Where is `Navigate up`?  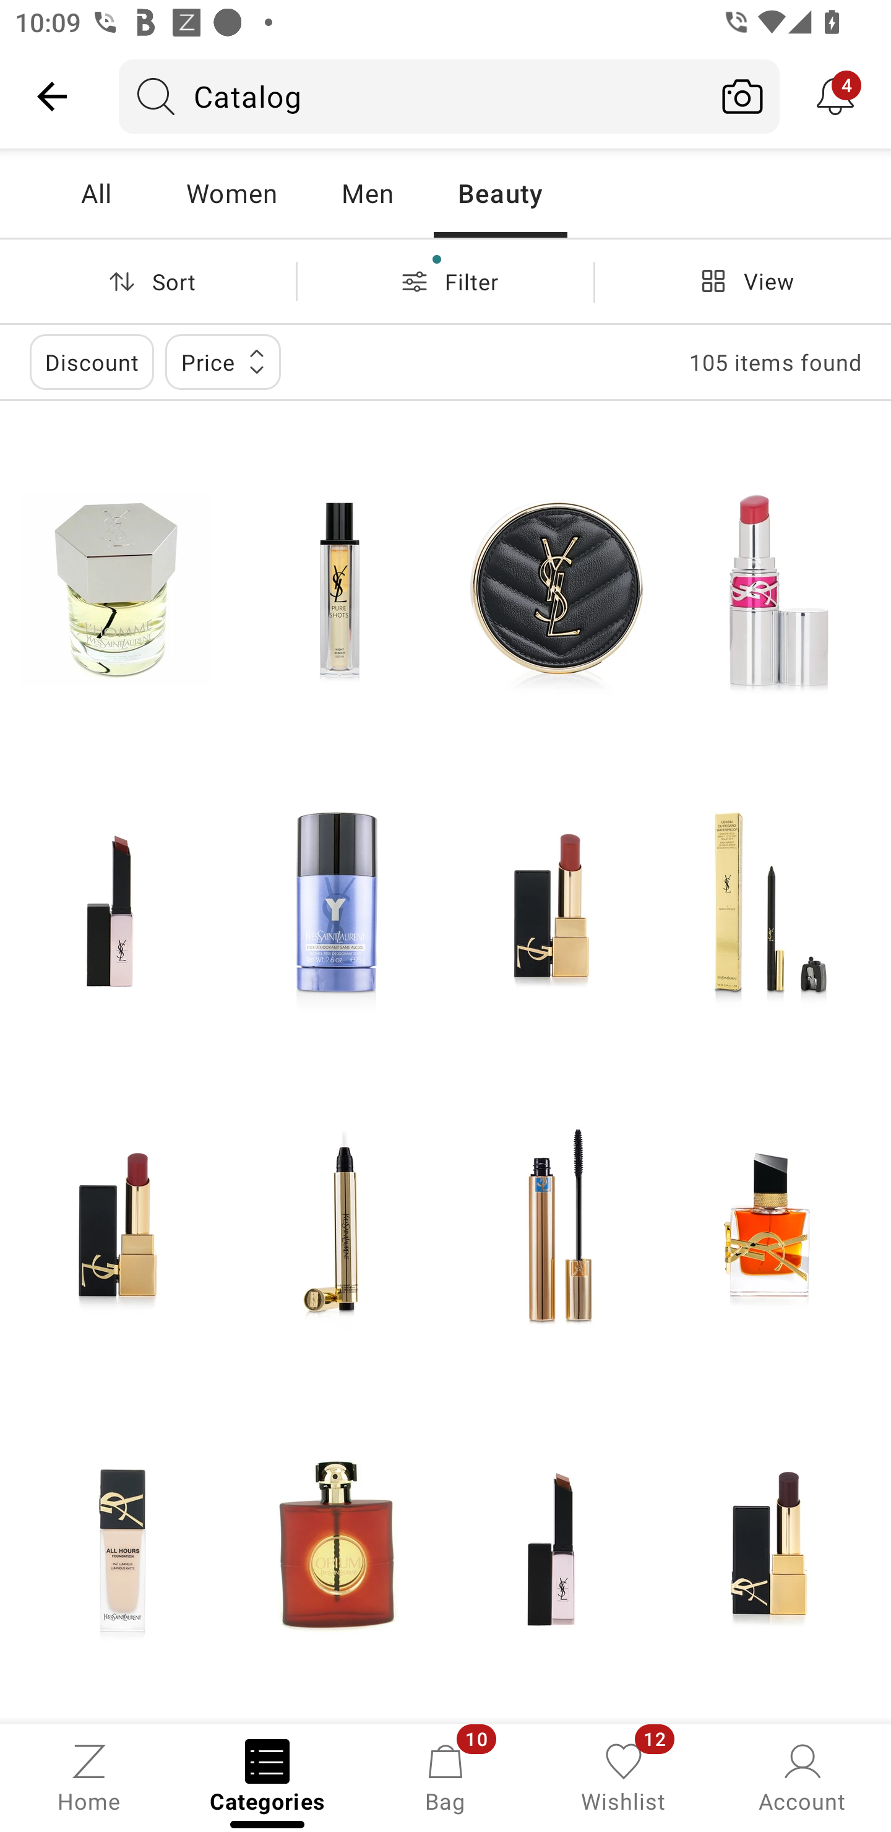 Navigate up is located at coordinates (52, 96).